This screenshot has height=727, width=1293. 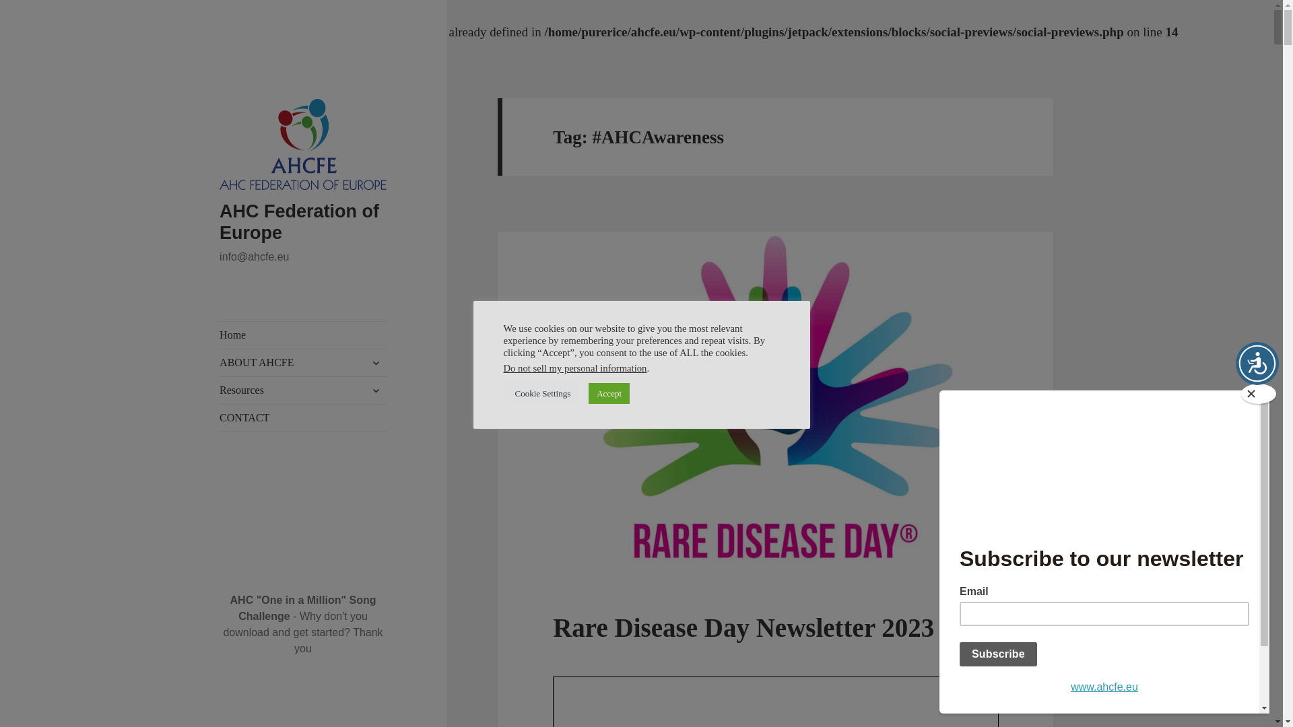 I want to click on expand child menu, so click(x=376, y=390).